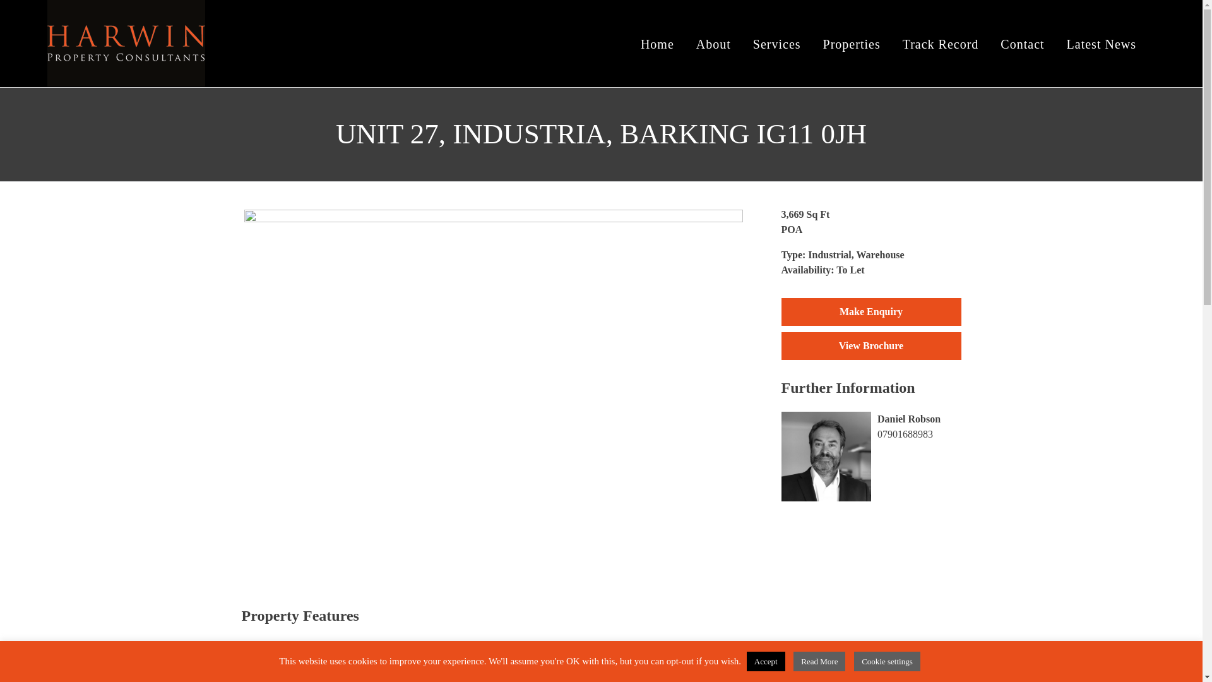  I want to click on Unit 27 Internal 2, so click(121, 318).